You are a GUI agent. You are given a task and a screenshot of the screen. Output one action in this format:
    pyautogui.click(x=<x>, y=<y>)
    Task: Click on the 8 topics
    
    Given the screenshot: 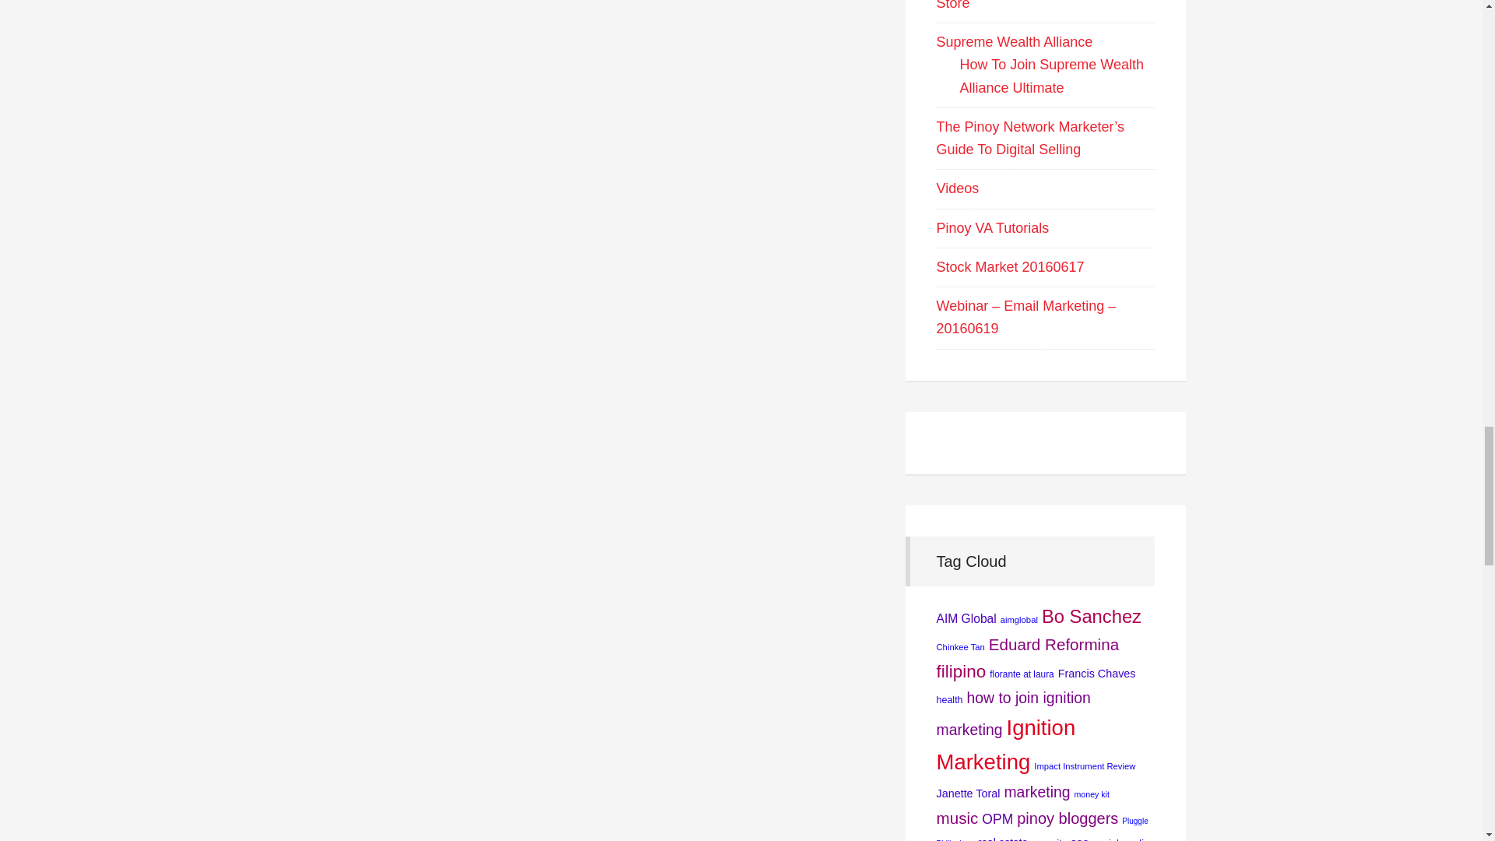 What is the action you would take?
    pyautogui.click(x=1097, y=673)
    